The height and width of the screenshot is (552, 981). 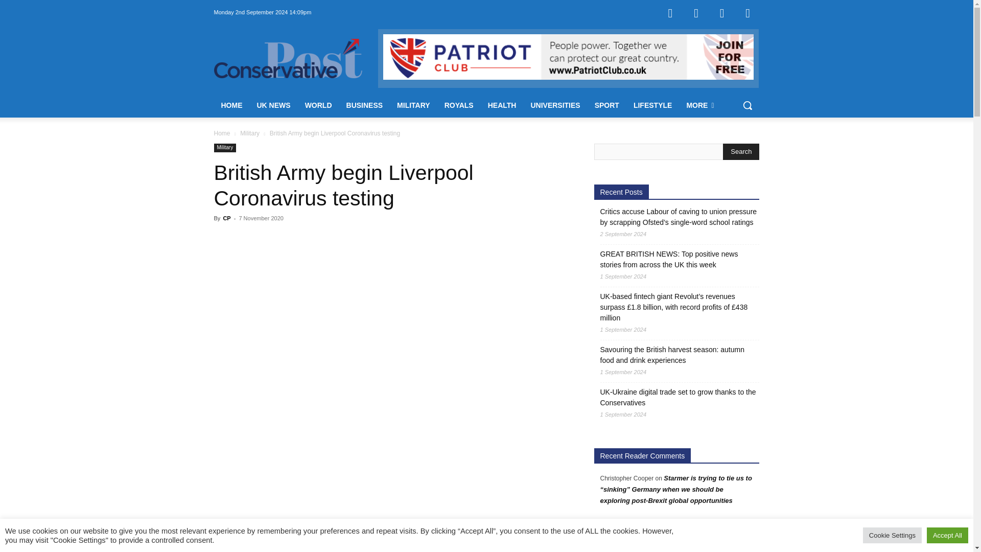 What do you see at coordinates (365, 105) in the screenshot?
I see `BUSINESS` at bounding box center [365, 105].